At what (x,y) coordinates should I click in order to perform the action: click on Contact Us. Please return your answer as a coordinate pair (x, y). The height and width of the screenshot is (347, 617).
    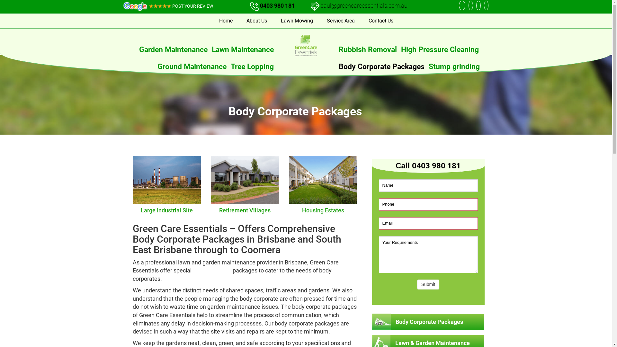
    Looking at the image, I should click on (380, 21).